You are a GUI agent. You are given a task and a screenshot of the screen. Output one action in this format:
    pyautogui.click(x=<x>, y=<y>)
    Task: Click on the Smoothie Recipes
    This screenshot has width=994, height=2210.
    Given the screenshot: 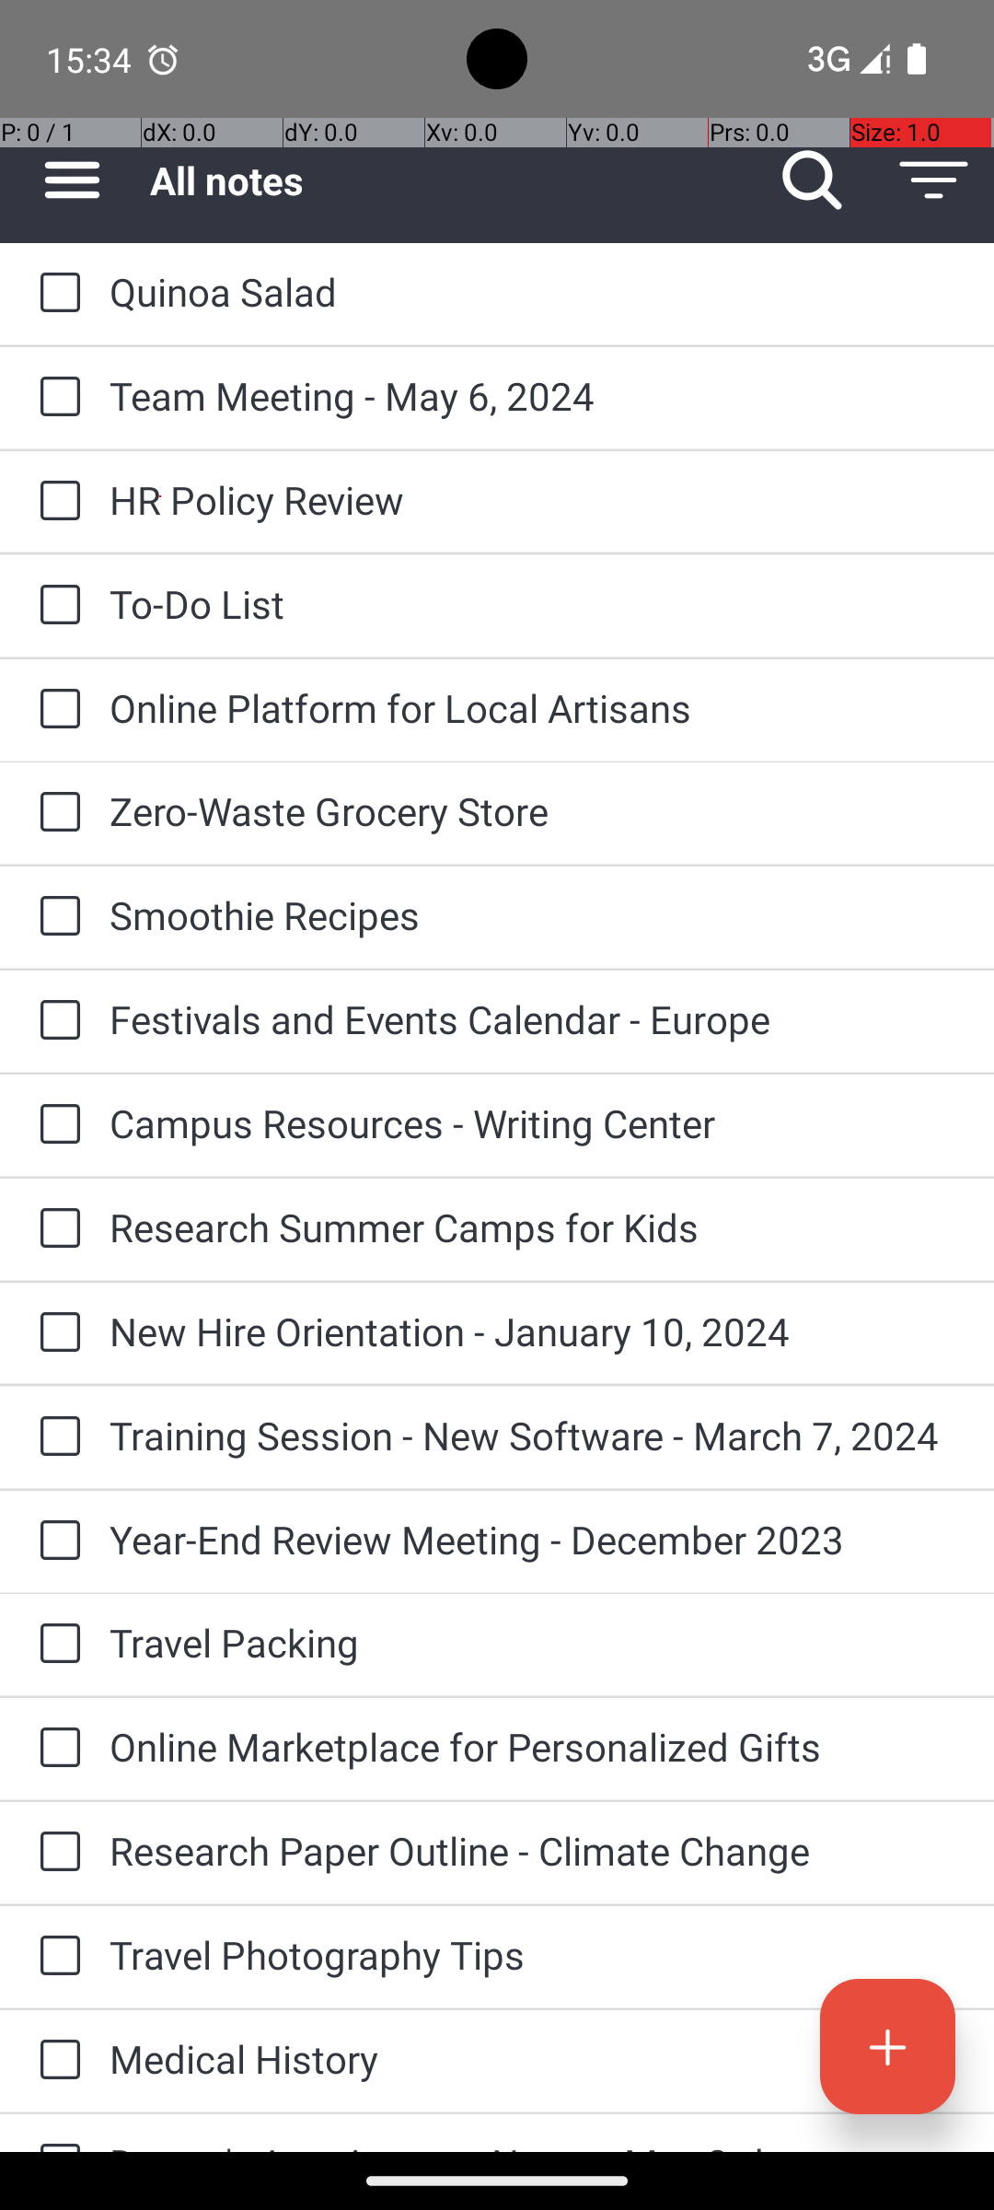 What is the action you would take?
    pyautogui.click(x=534, y=915)
    